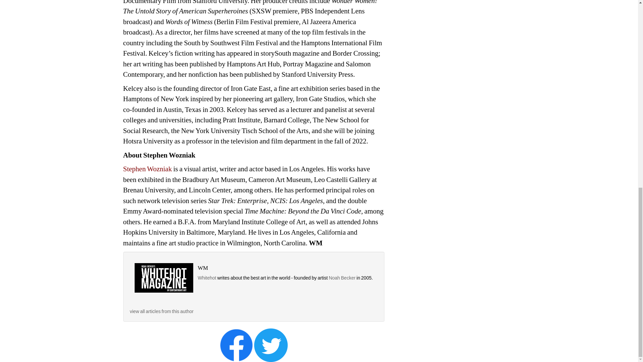 The width and height of the screenshot is (643, 362). What do you see at coordinates (161, 311) in the screenshot?
I see `view all articles from this author` at bounding box center [161, 311].